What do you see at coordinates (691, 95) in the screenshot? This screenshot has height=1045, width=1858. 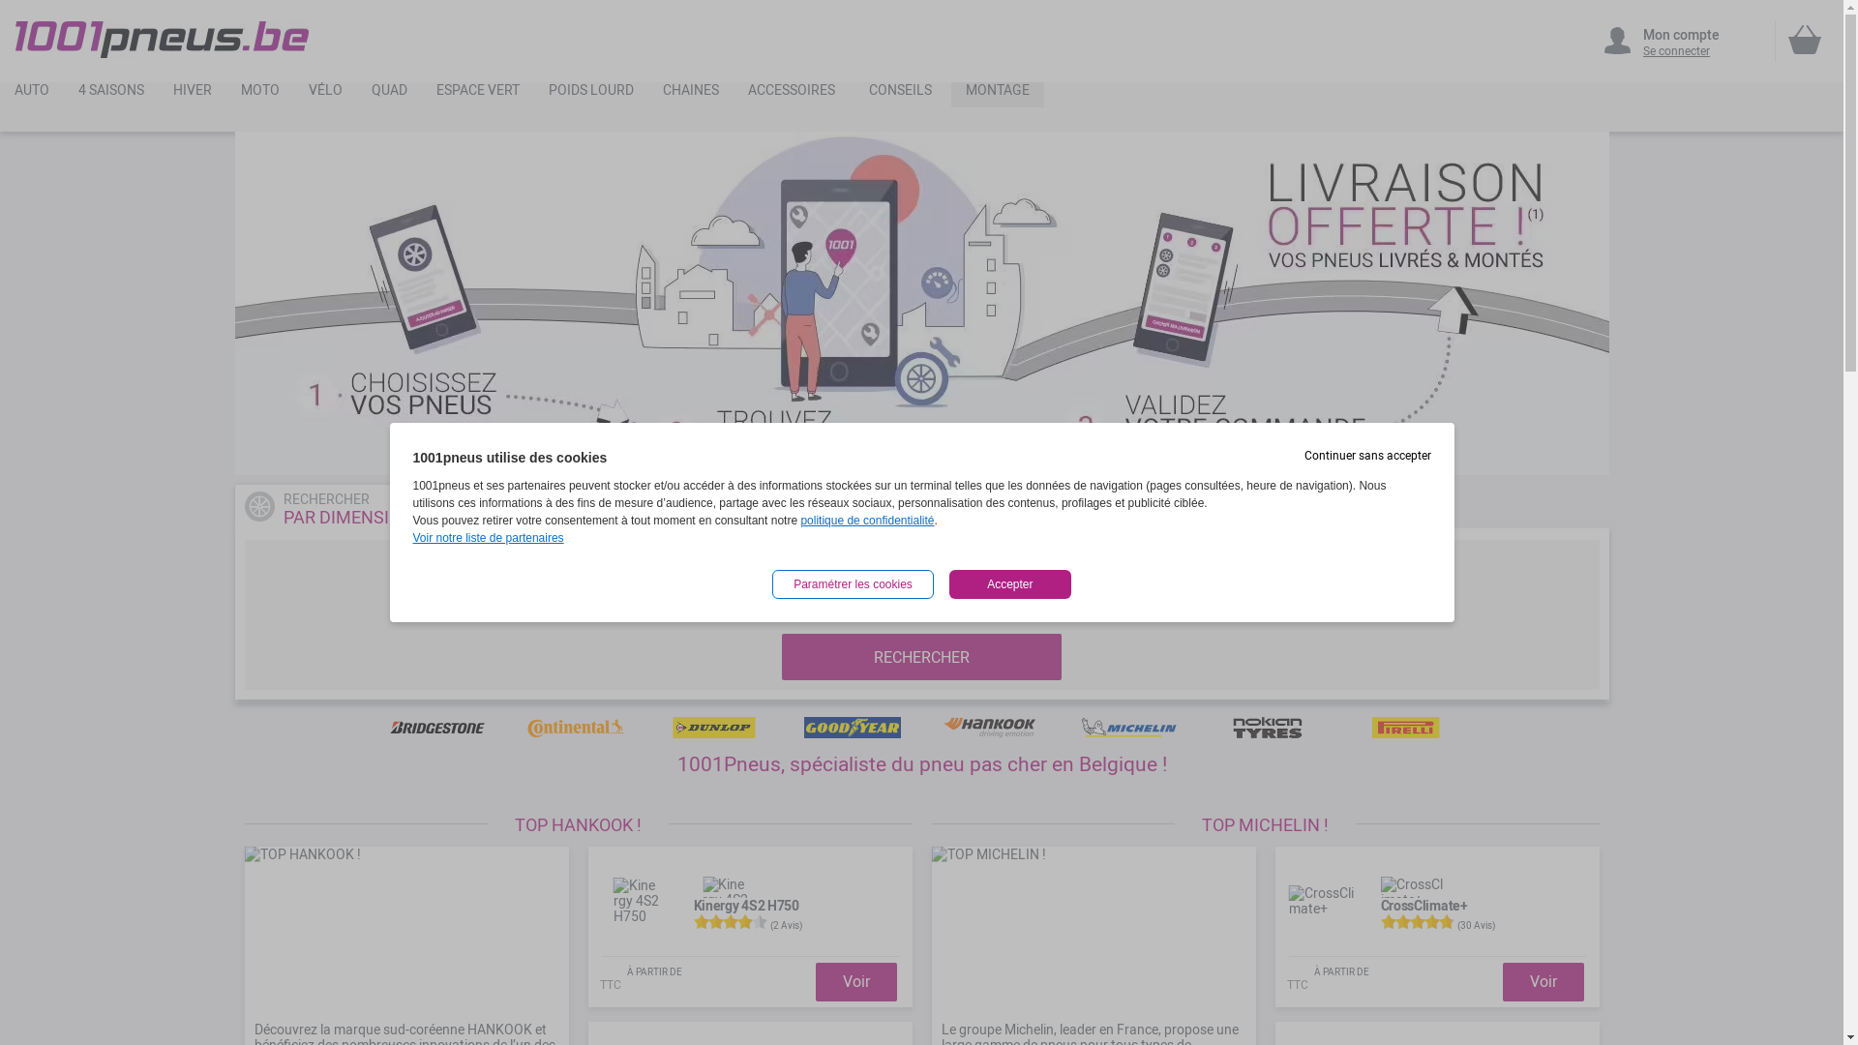 I see `CHAINES` at bounding box center [691, 95].